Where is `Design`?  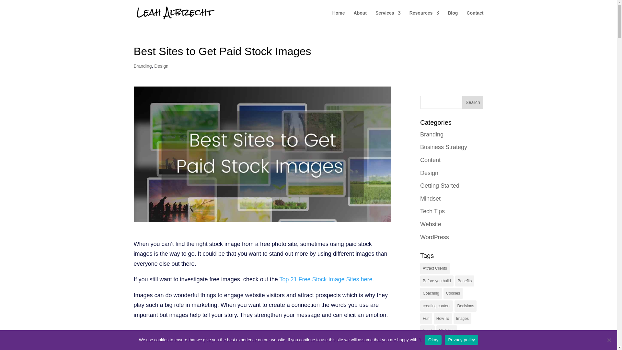 Design is located at coordinates (161, 66).